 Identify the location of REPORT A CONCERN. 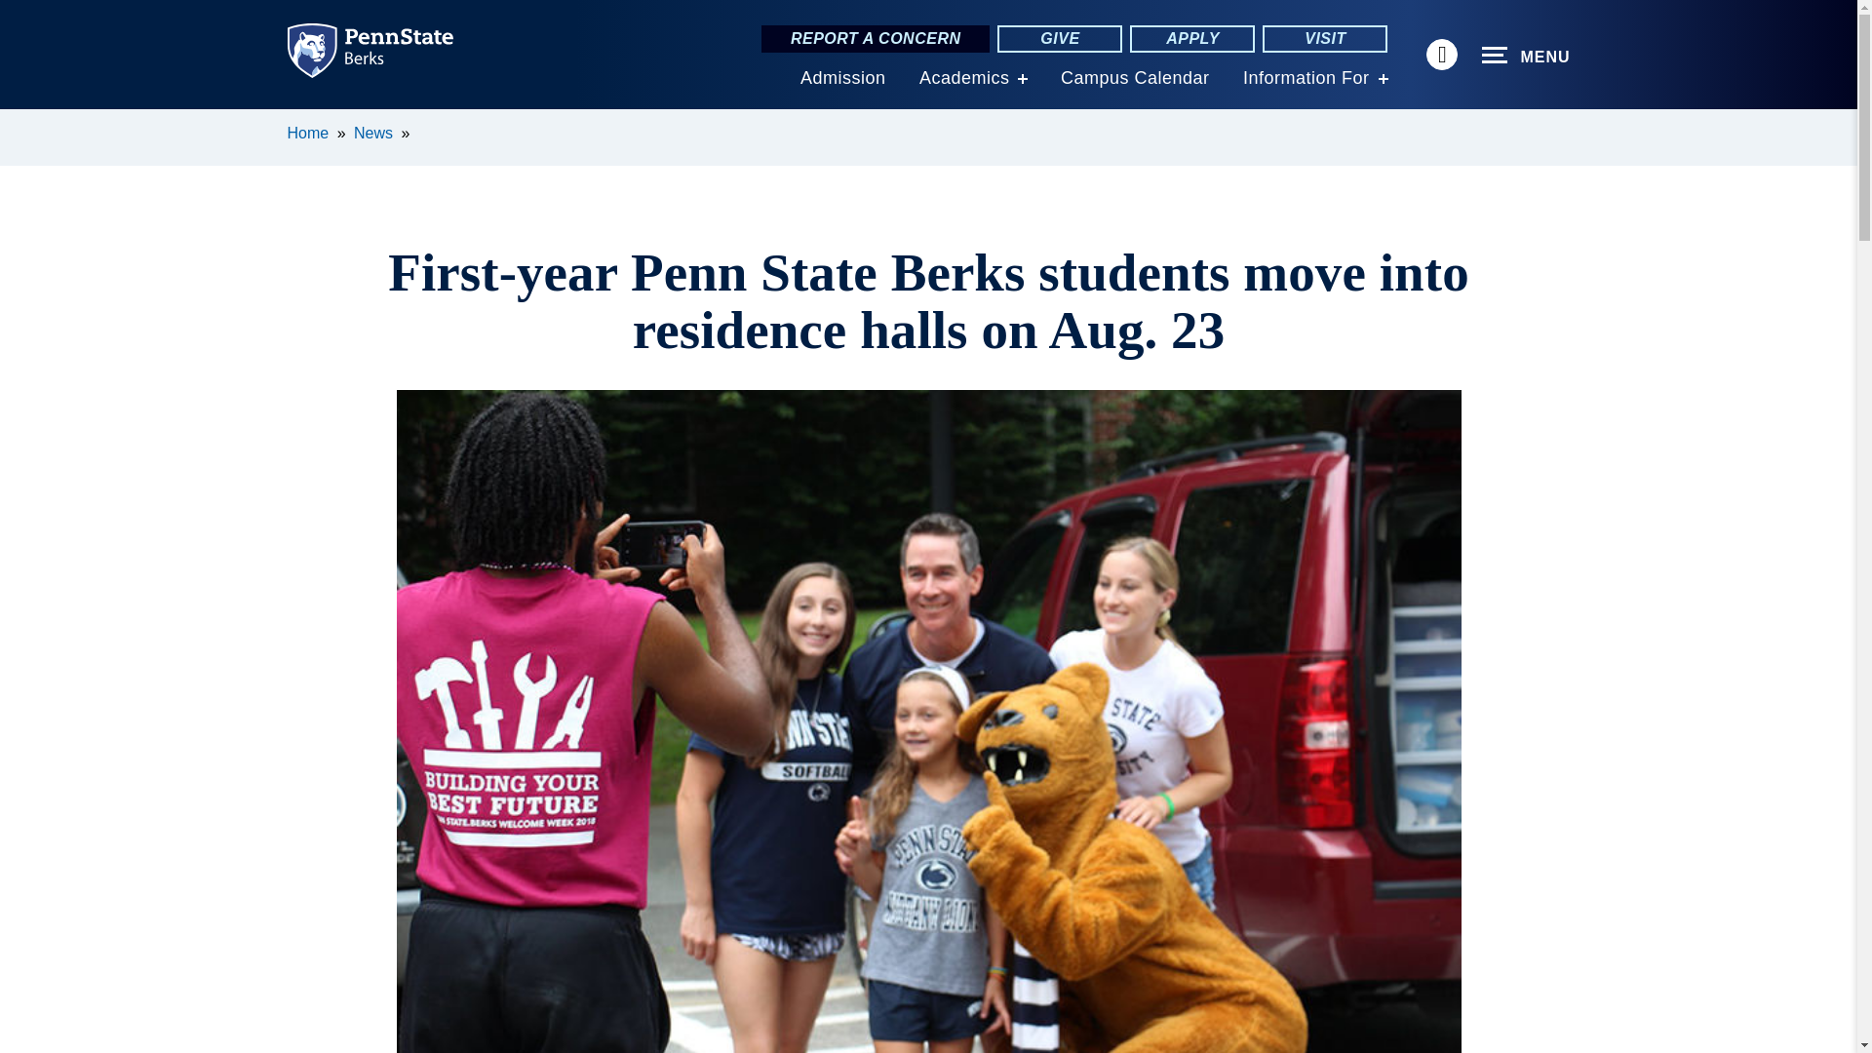
(876, 39).